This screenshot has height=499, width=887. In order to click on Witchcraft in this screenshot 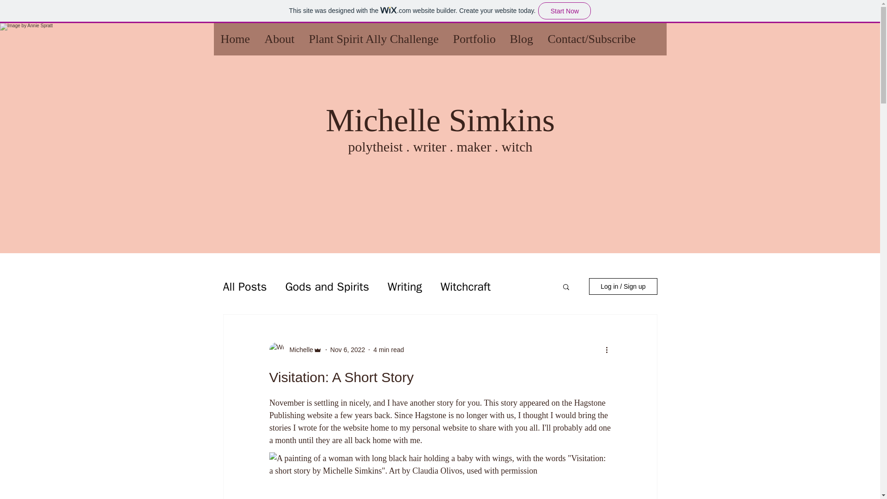, I will do `click(465, 286)`.